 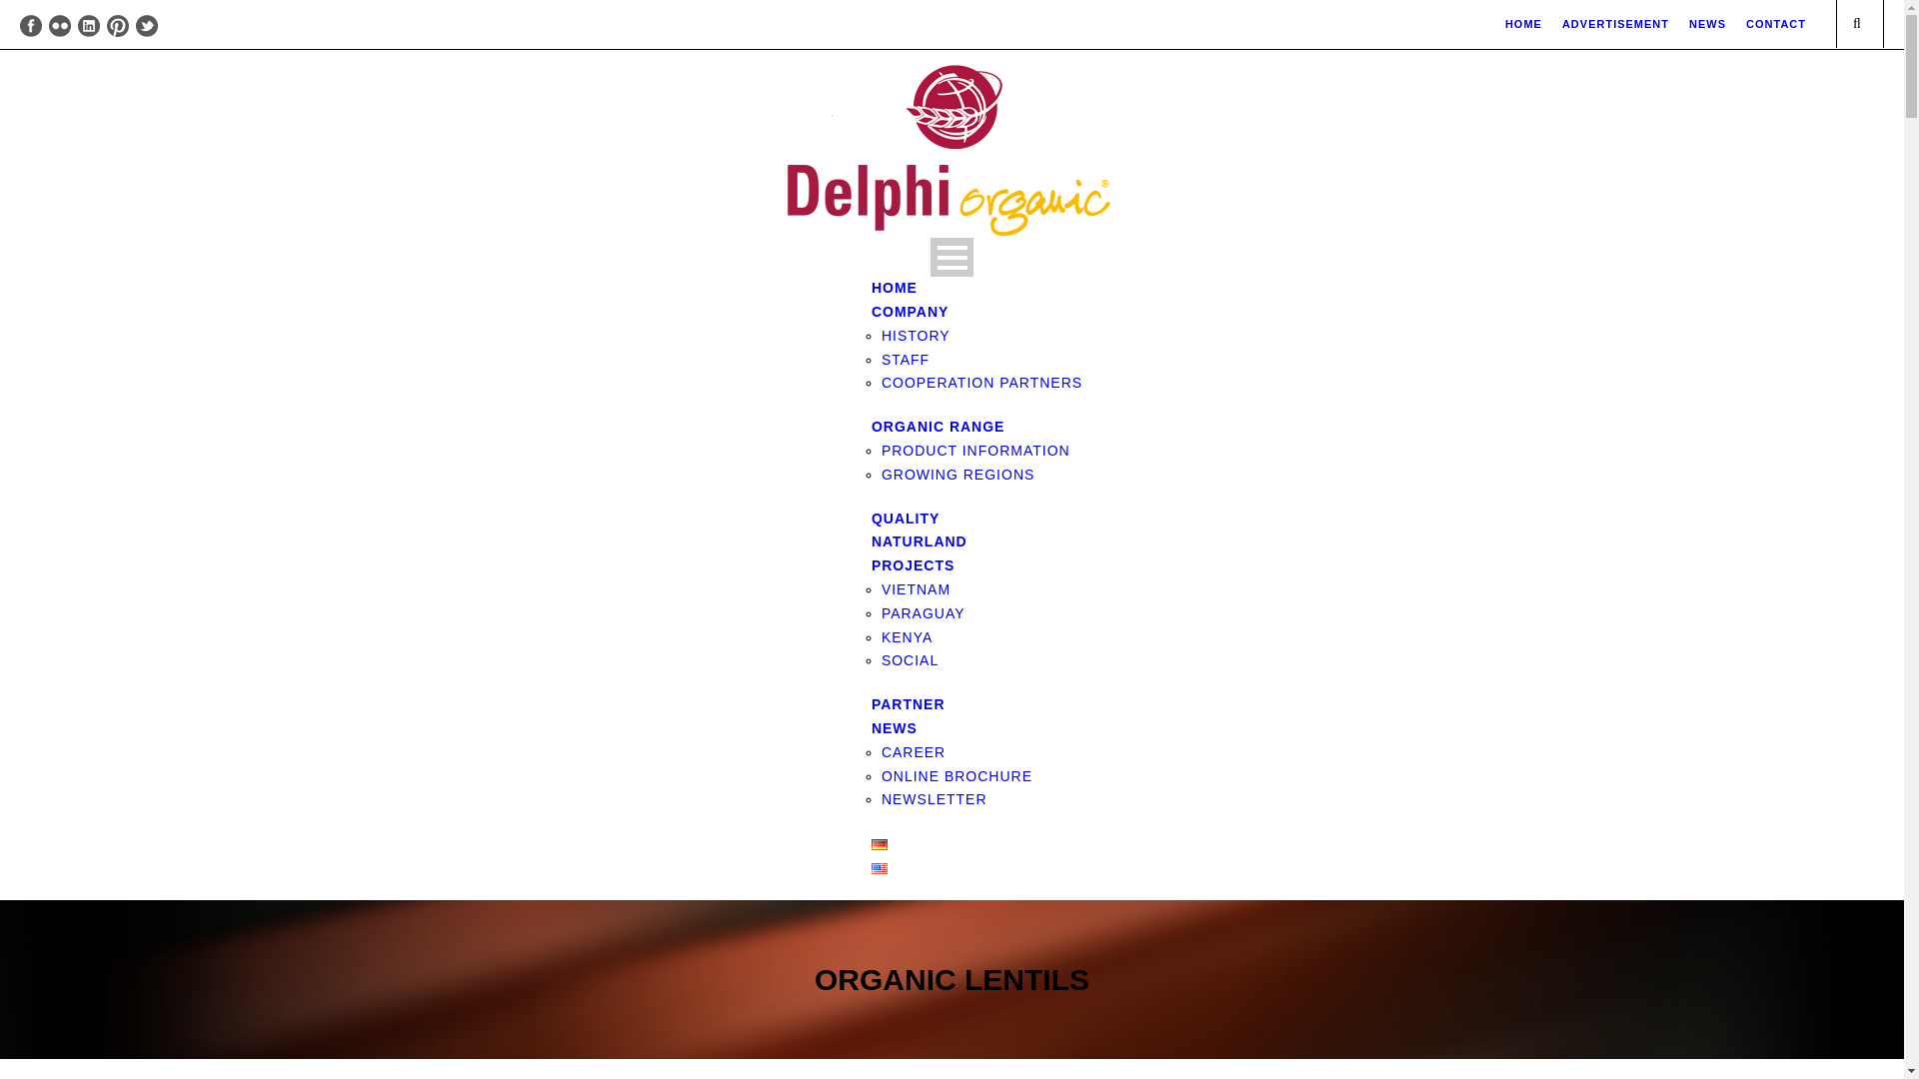 I want to click on NEWS, so click(x=1707, y=24).